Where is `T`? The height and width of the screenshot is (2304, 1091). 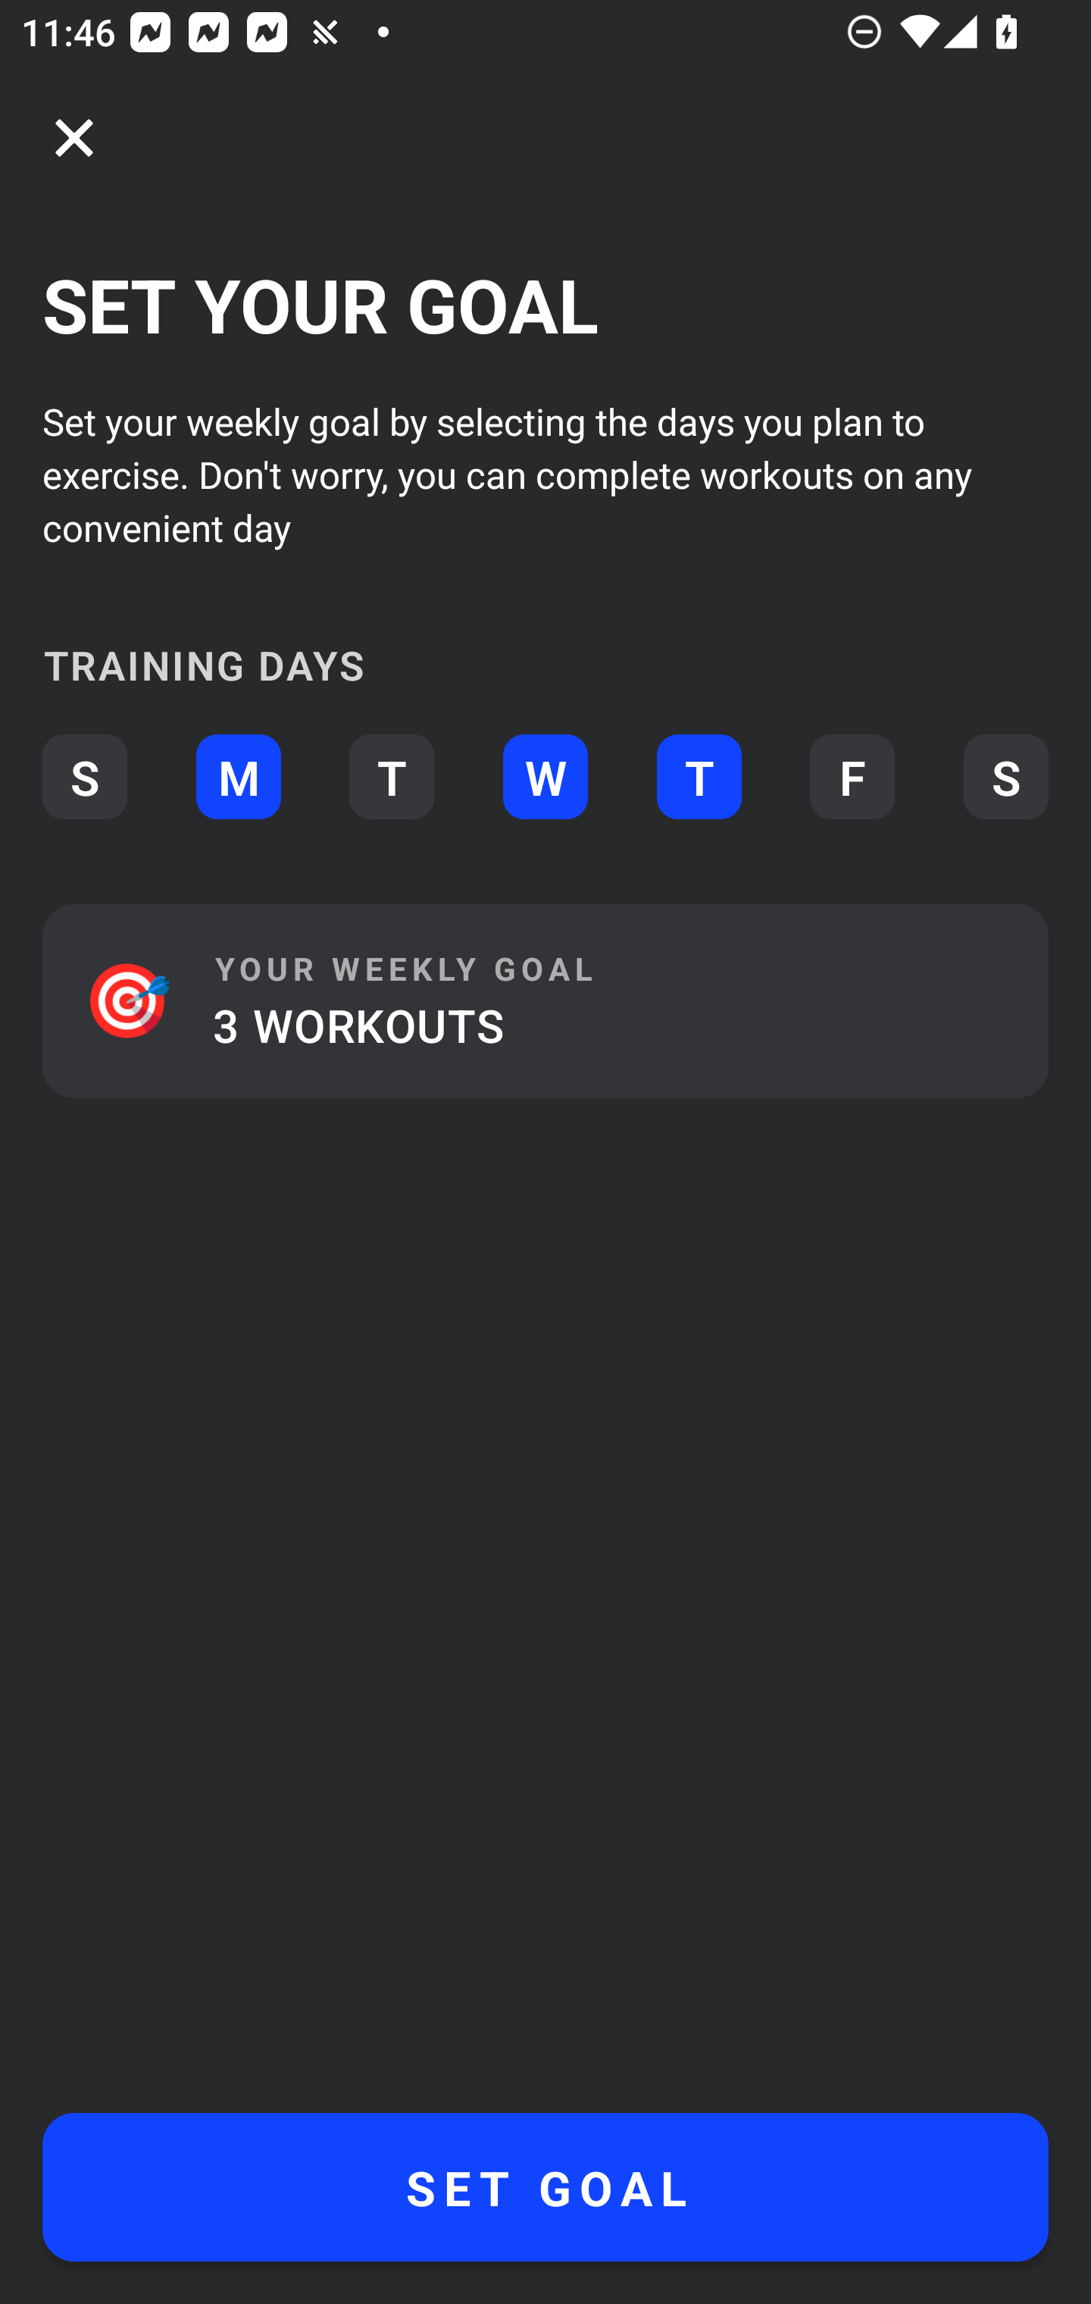 T is located at coordinates (391, 778).